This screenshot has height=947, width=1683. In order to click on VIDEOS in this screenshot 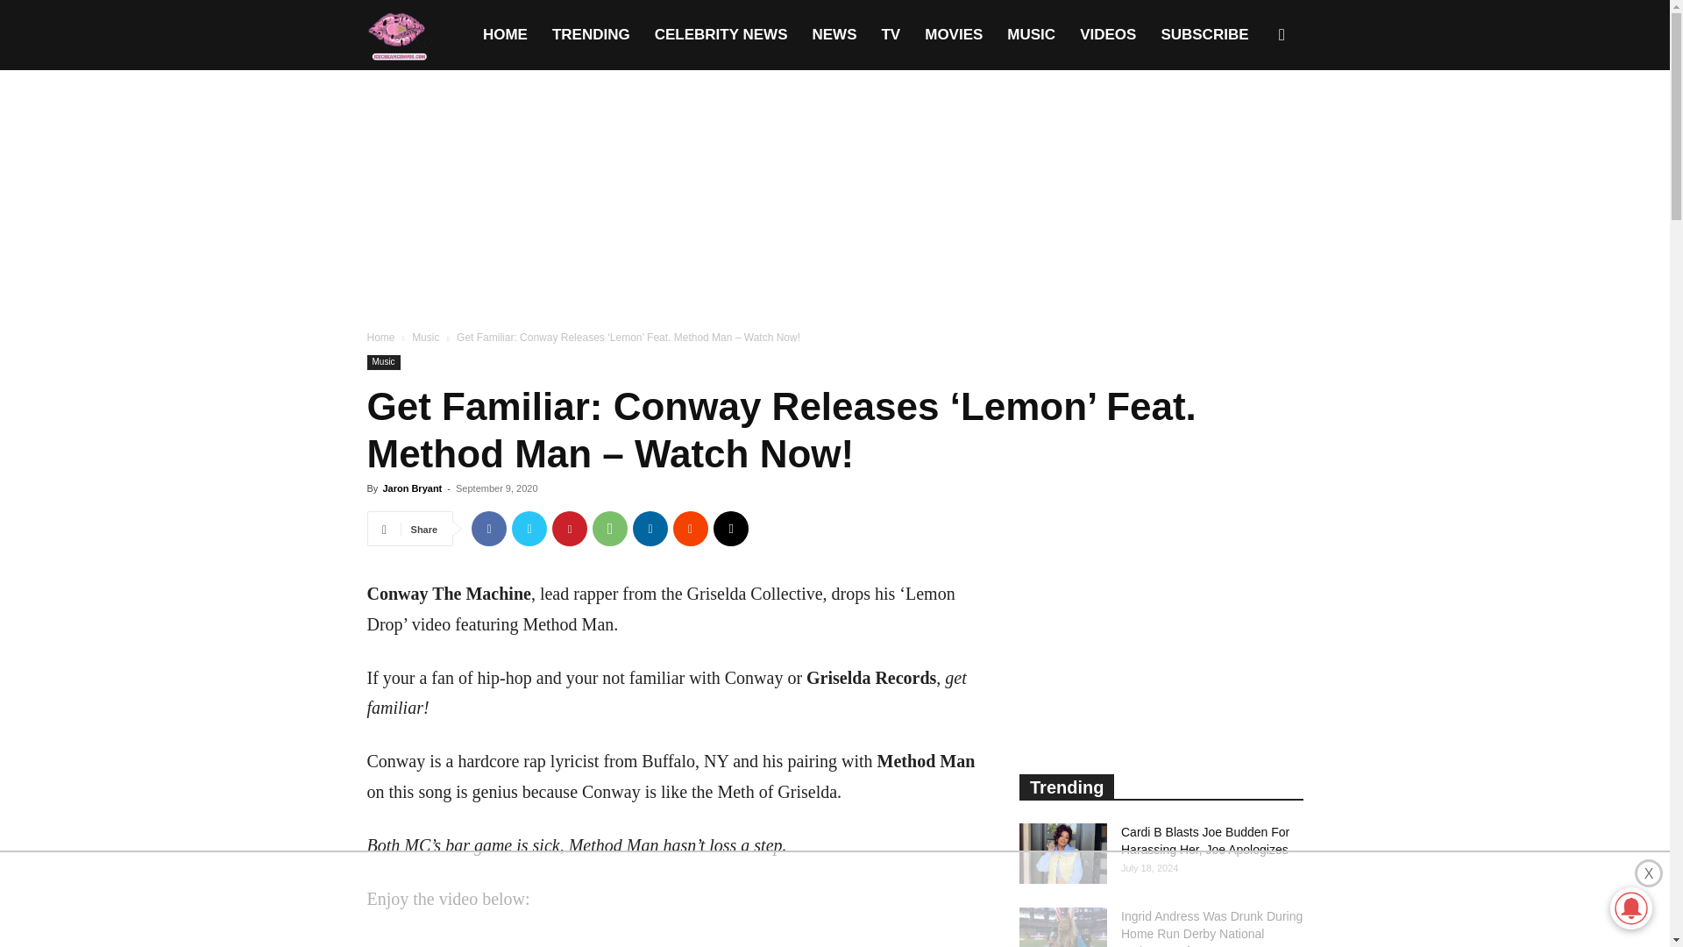, I will do `click(1107, 35)`.